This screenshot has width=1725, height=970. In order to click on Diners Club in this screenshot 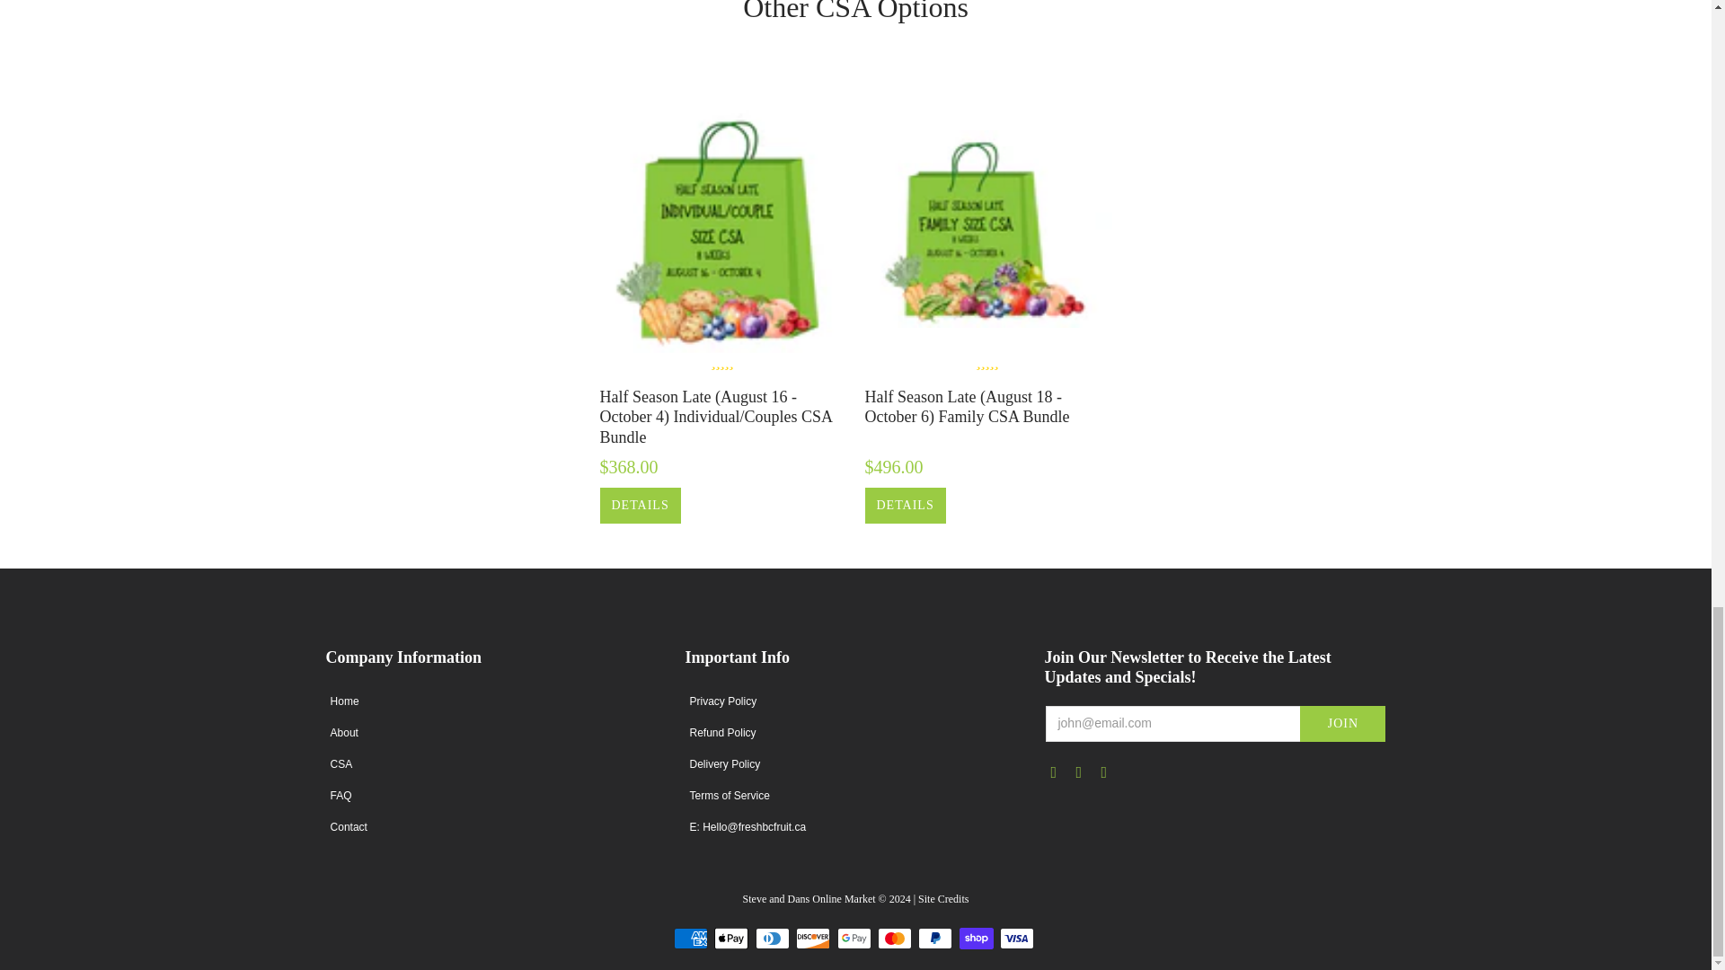, I will do `click(773, 938)`.